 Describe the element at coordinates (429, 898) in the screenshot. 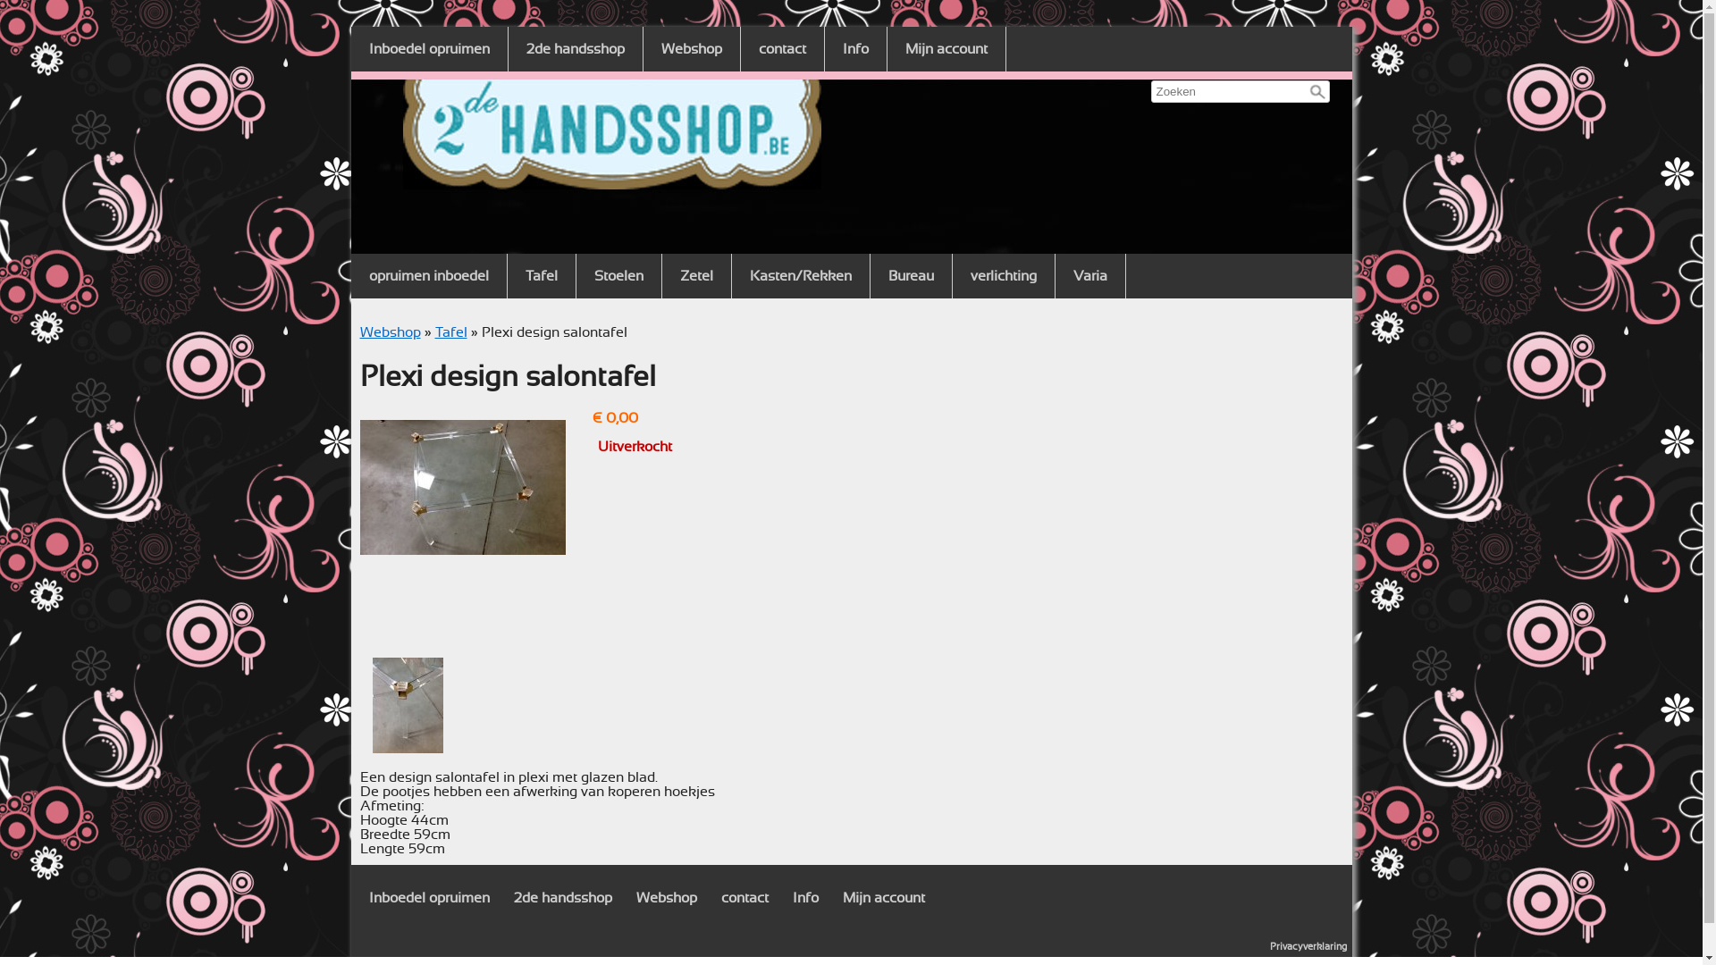

I see `Inboedel opruimen` at that location.